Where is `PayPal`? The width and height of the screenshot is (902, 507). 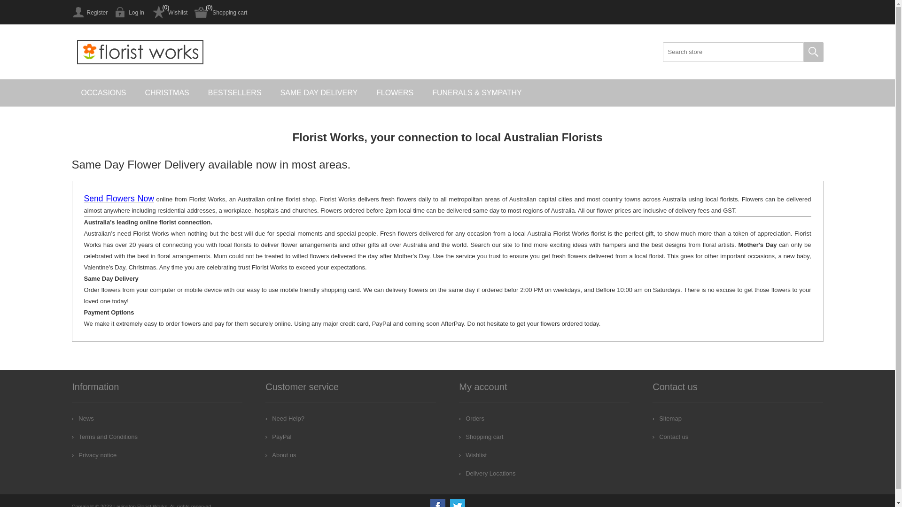 PayPal is located at coordinates (278, 437).